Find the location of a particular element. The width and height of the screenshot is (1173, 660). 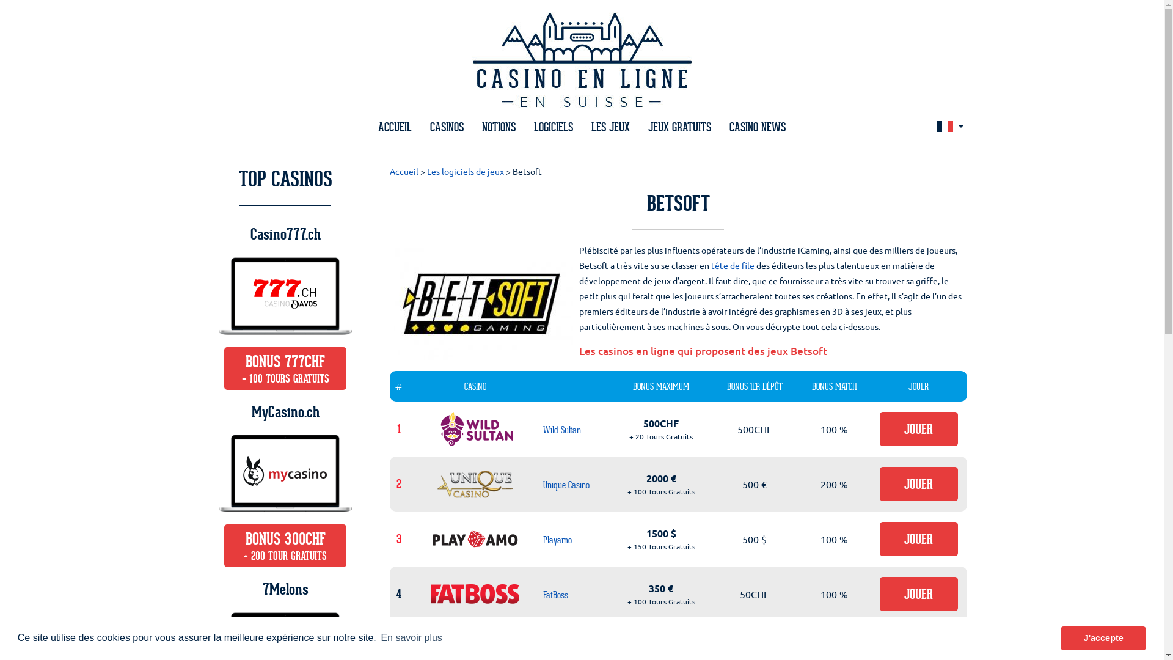

ACCUEIL is located at coordinates (395, 127).